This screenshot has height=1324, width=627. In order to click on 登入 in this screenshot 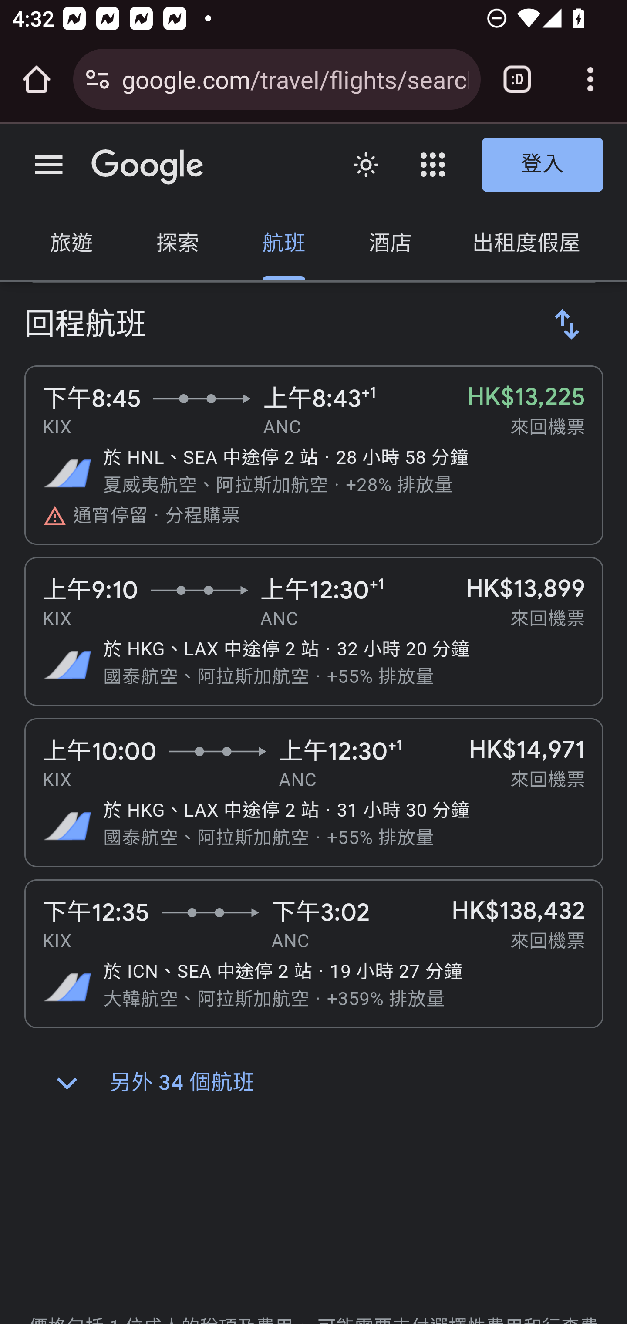, I will do `click(543, 165)`.